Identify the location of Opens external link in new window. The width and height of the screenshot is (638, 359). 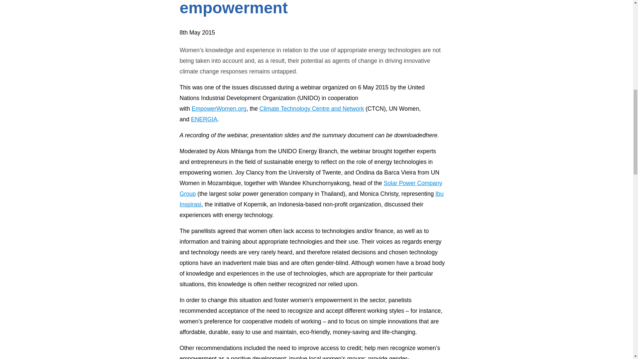
(311, 199).